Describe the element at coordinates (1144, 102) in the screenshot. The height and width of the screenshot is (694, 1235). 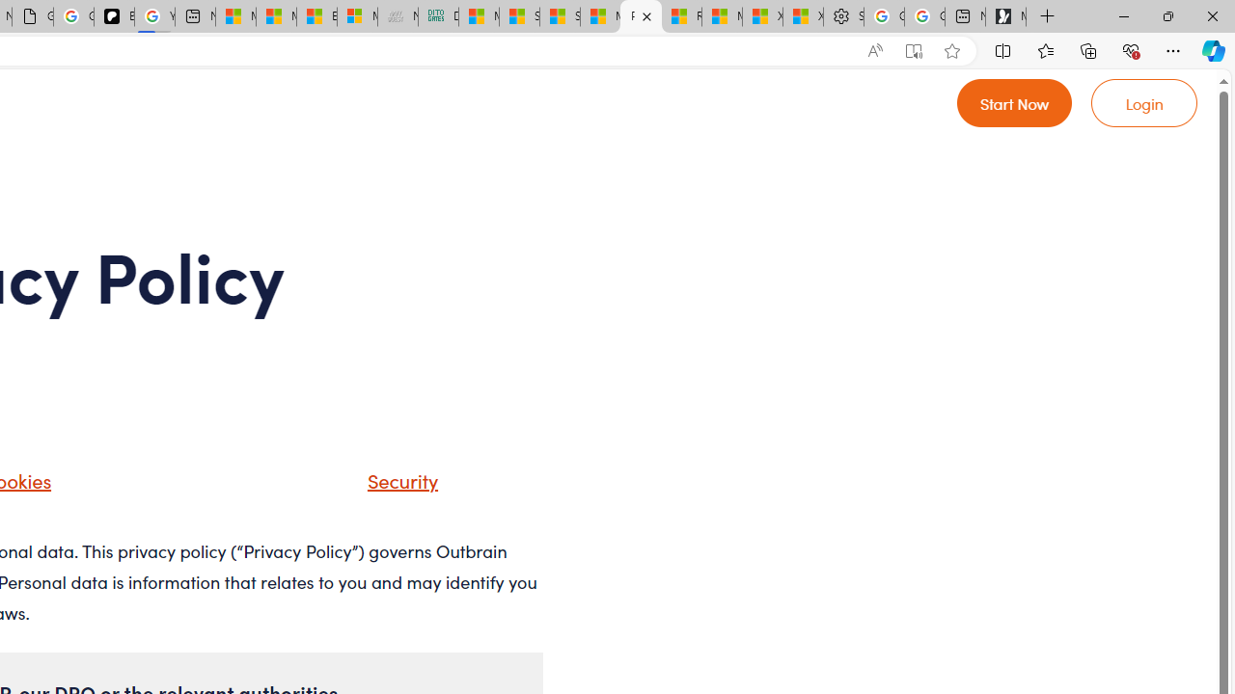
I see `Go to login` at that location.